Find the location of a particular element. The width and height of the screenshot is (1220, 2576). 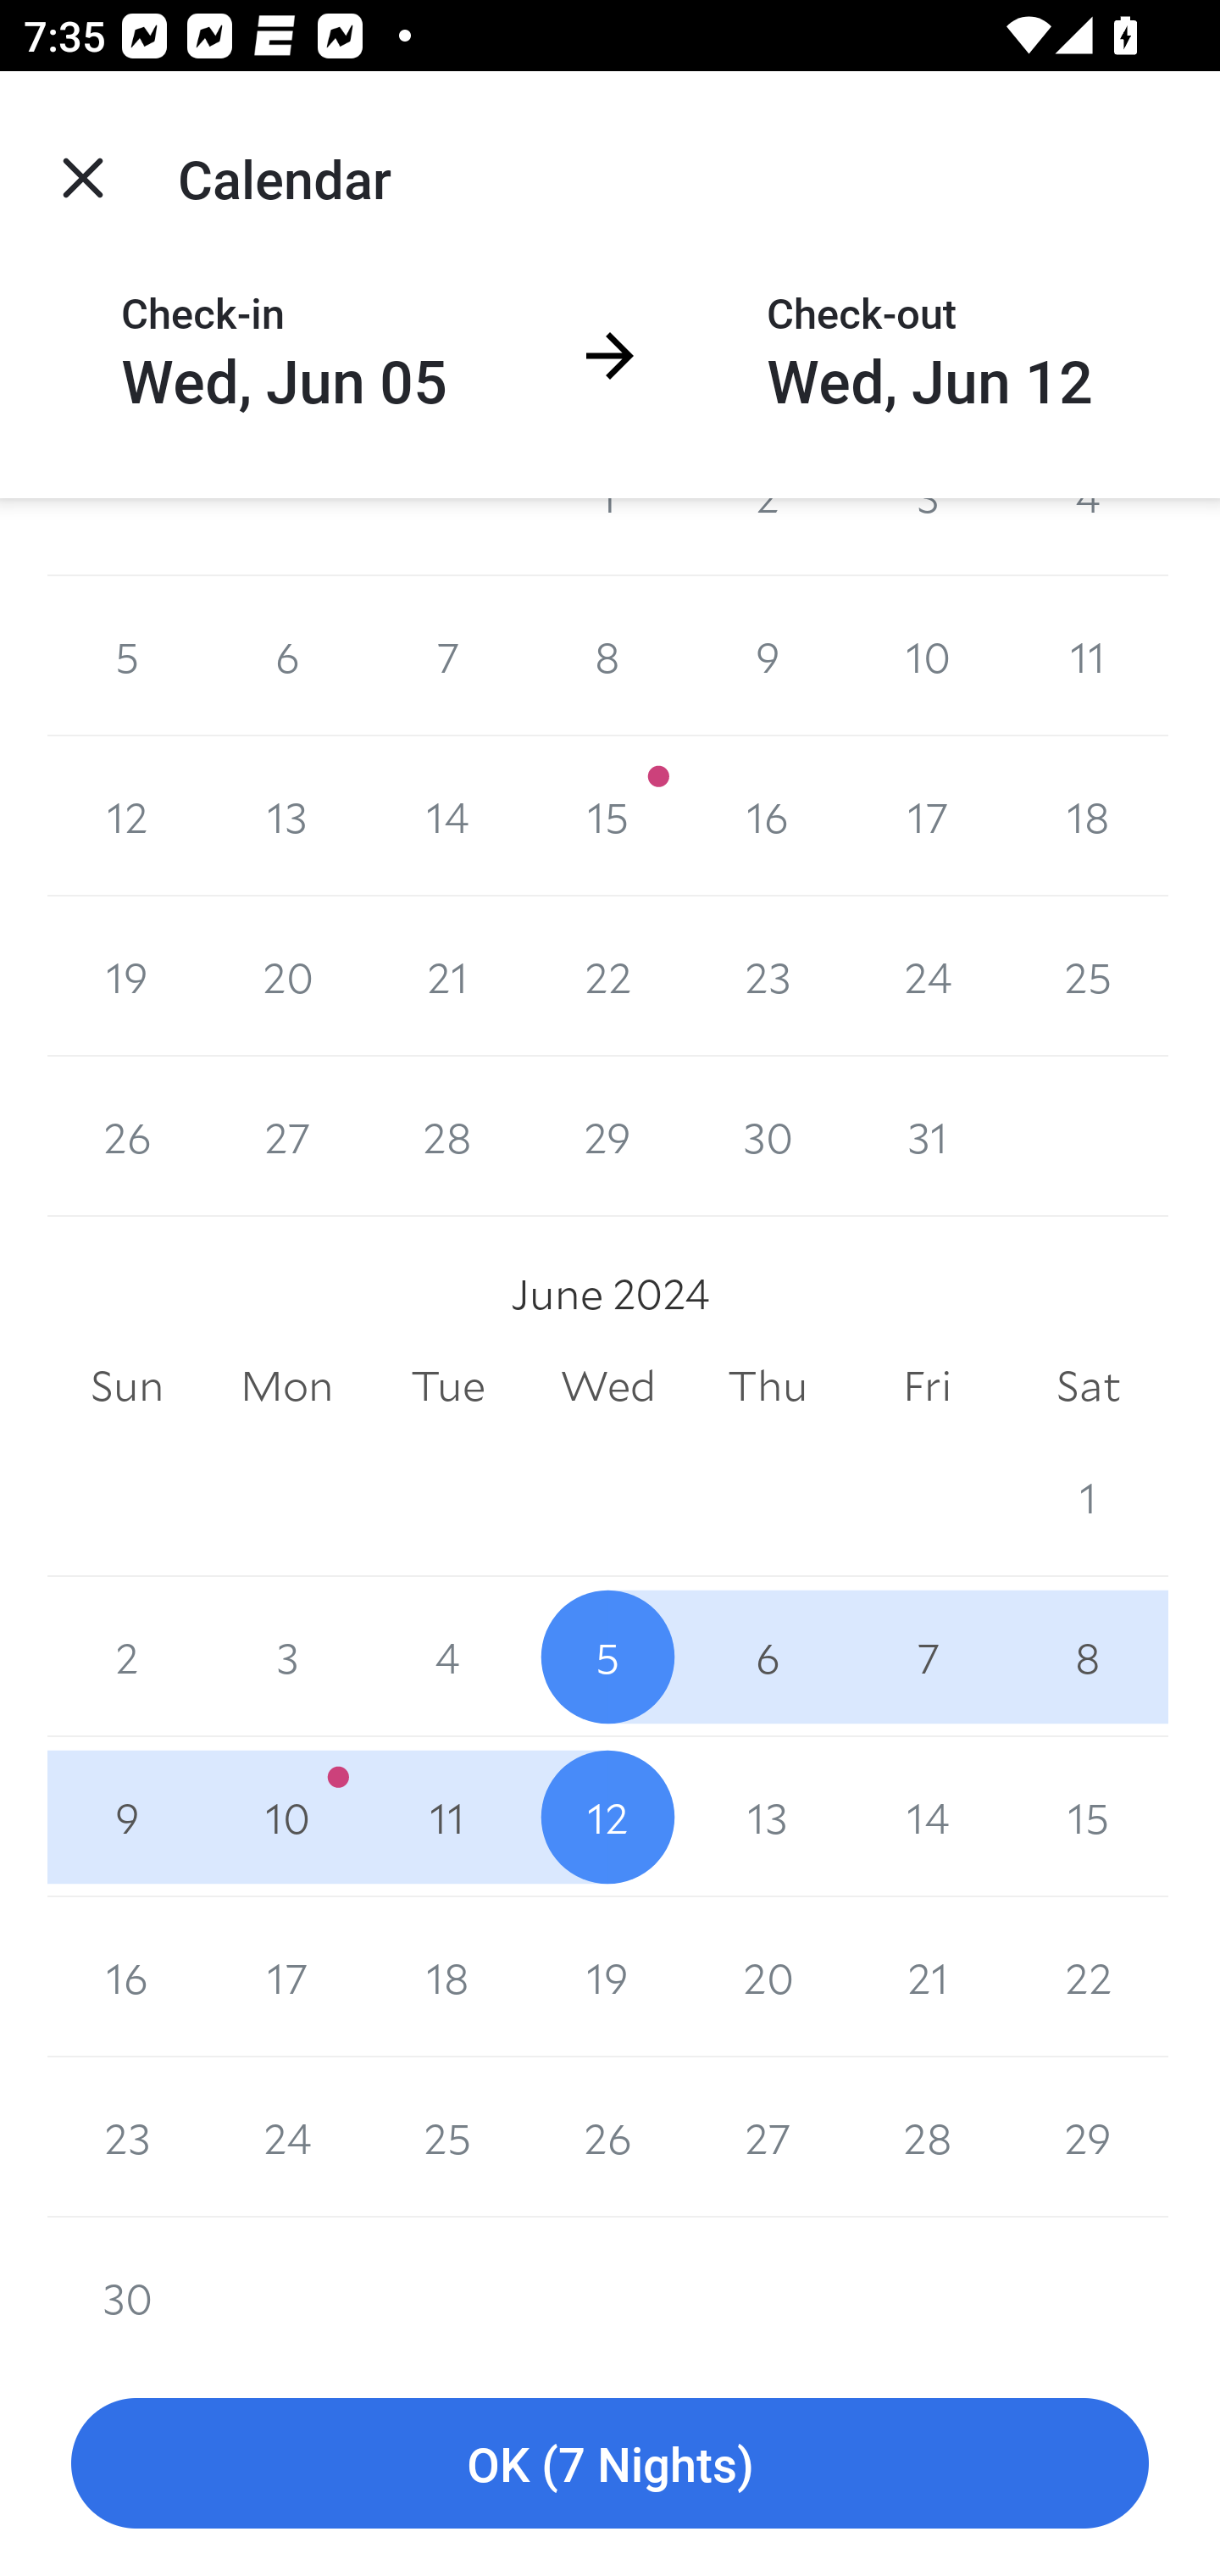

Tue is located at coordinates (447, 1386).